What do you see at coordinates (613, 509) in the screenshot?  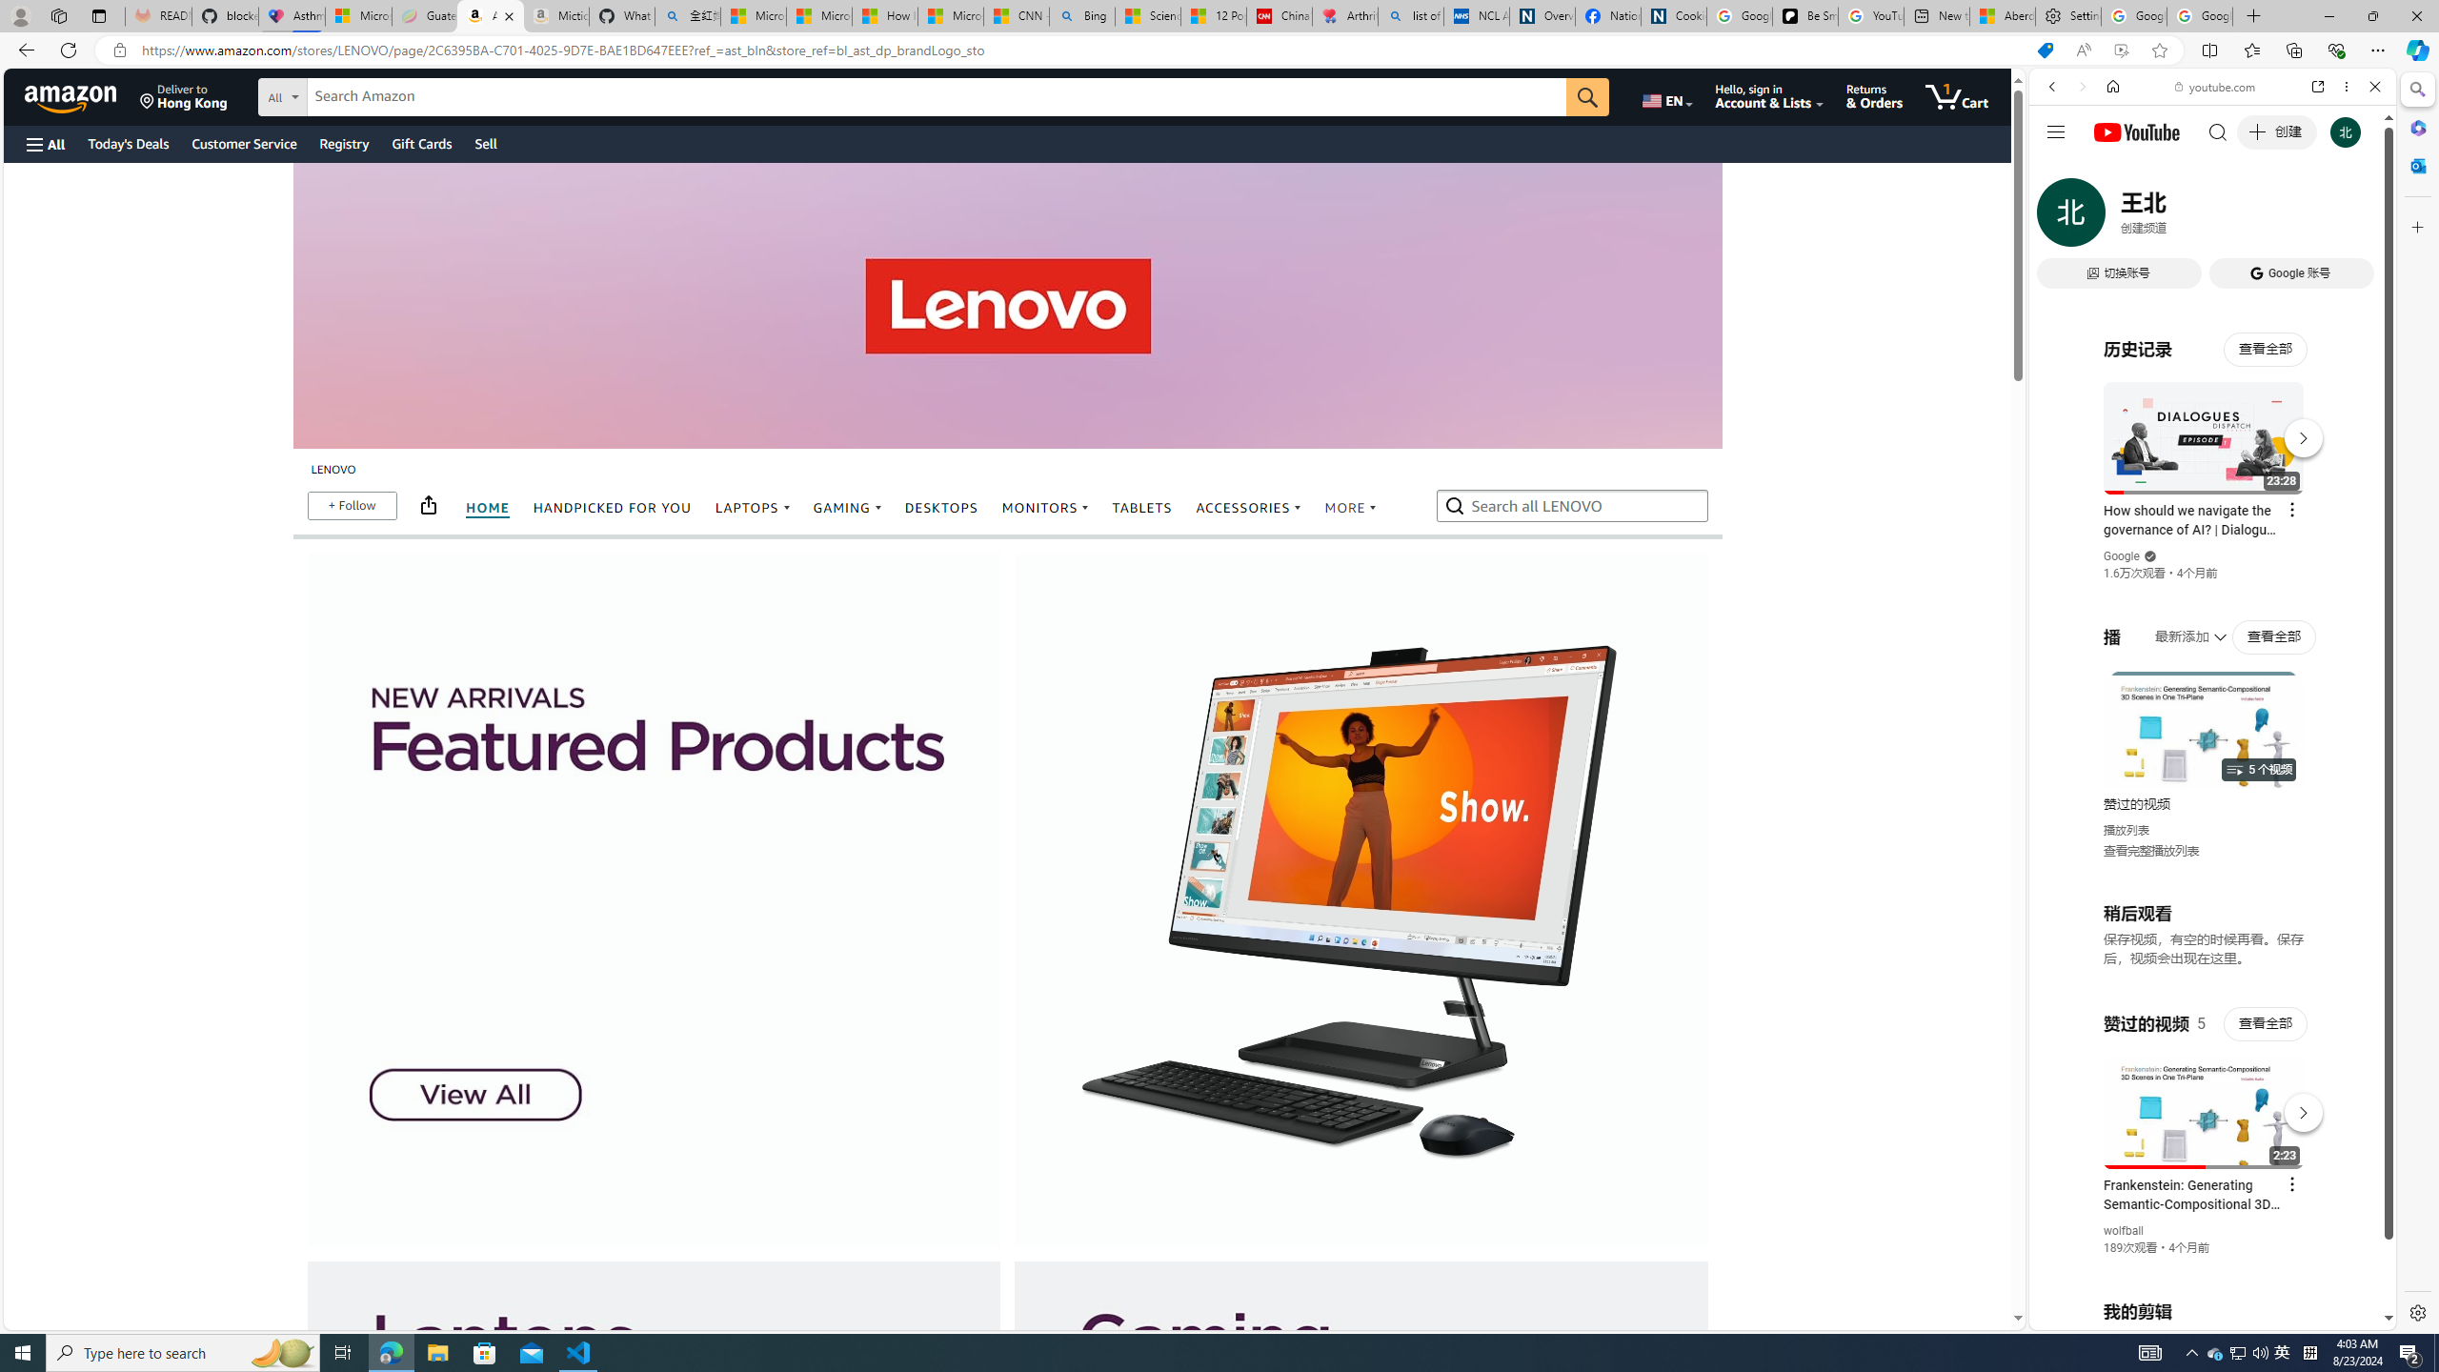 I see `HANDPICKED FOR YOU` at bounding box center [613, 509].